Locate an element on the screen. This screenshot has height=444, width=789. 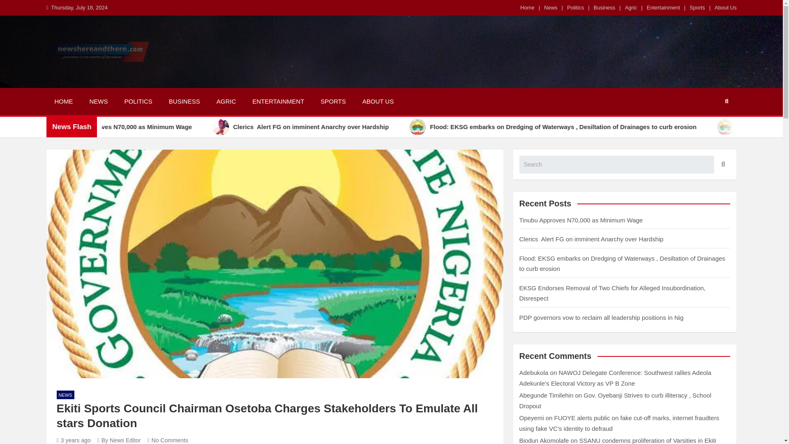
Agric is located at coordinates (631, 7).